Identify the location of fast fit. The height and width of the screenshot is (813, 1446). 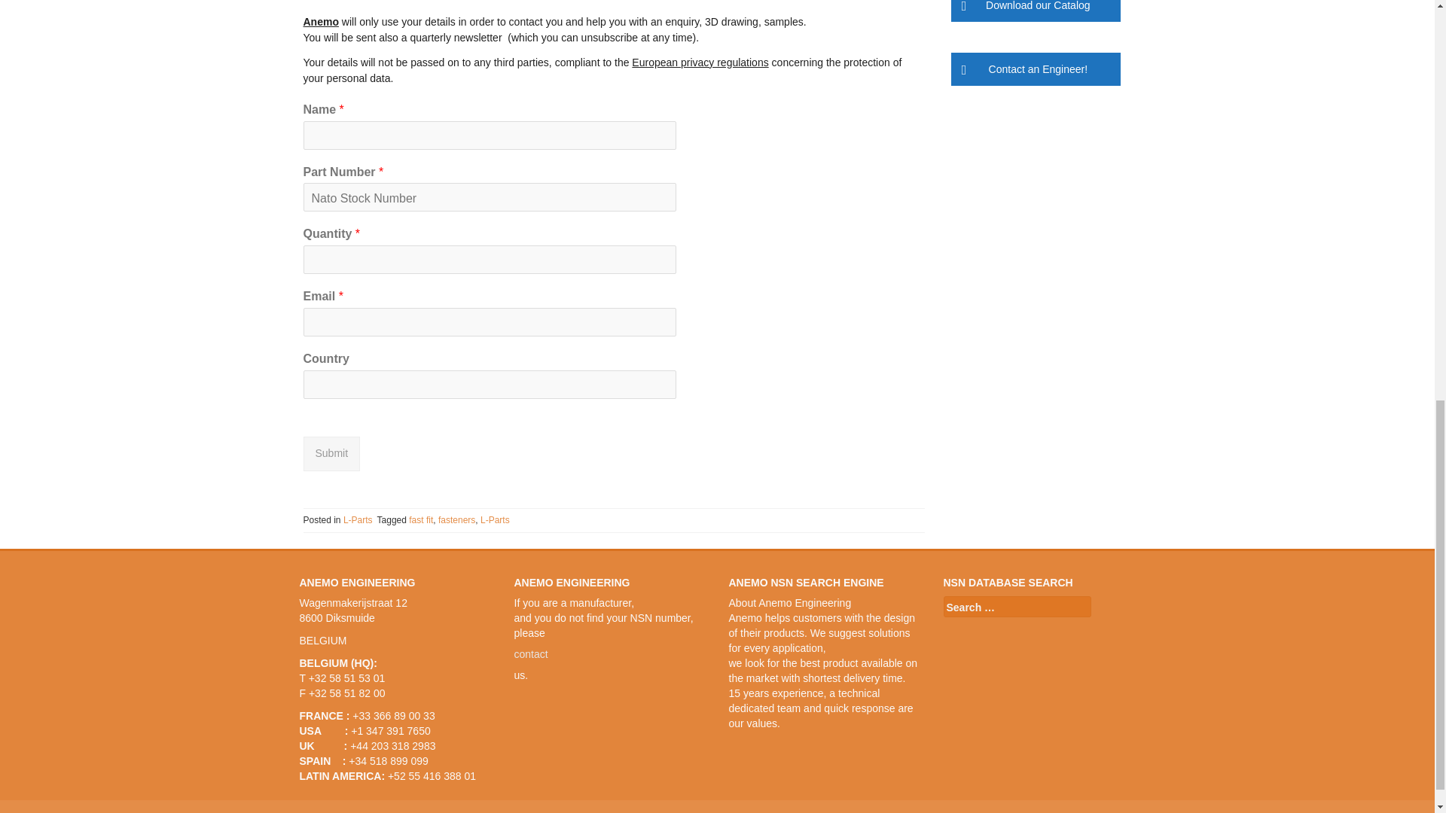
(420, 519).